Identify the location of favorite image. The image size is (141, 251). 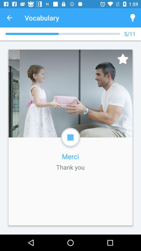
(123, 59).